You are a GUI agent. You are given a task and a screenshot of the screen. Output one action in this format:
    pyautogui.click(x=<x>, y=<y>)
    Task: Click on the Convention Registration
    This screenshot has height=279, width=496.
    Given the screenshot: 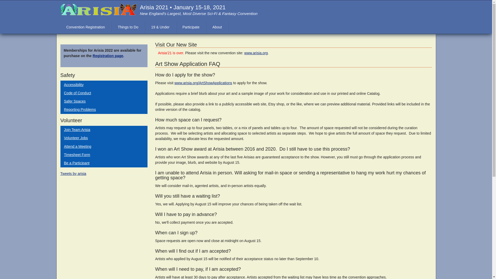 What is the action you would take?
    pyautogui.click(x=85, y=27)
    